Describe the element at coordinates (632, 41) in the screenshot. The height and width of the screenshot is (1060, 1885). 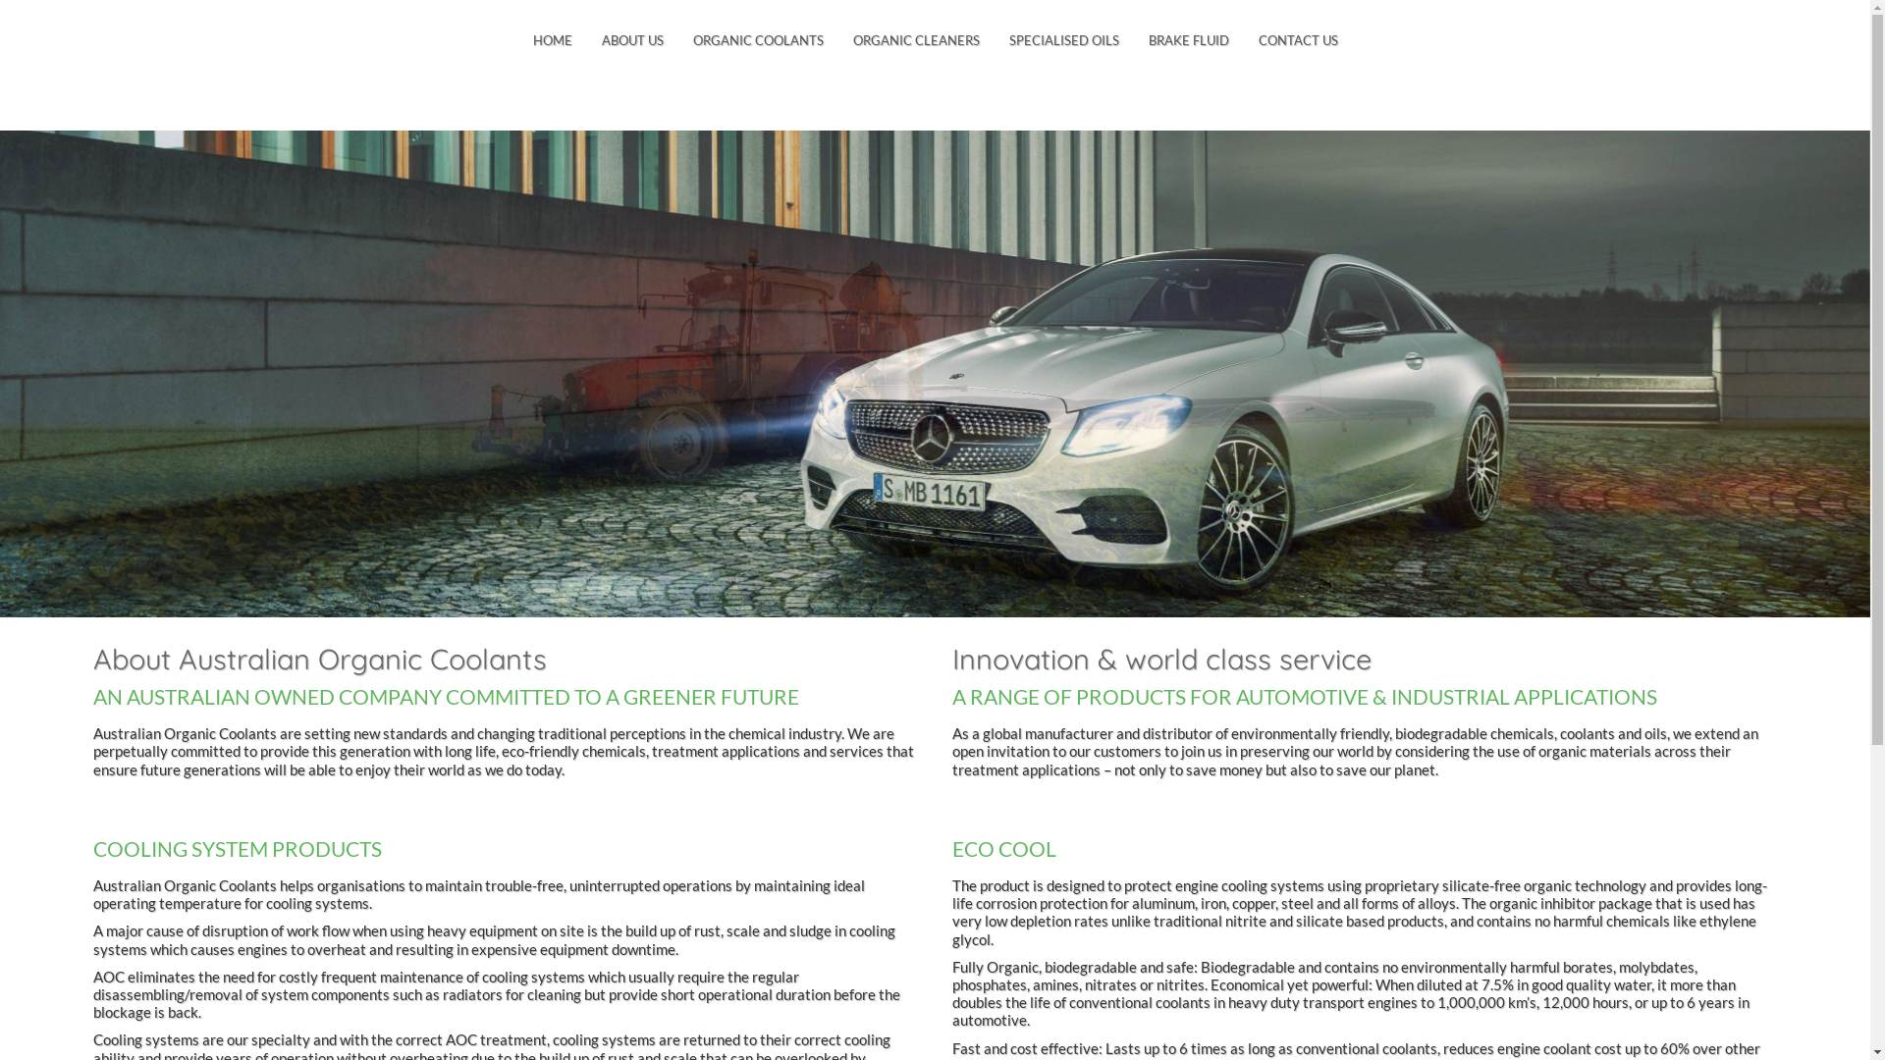
I see `ABOUT US` at that location.